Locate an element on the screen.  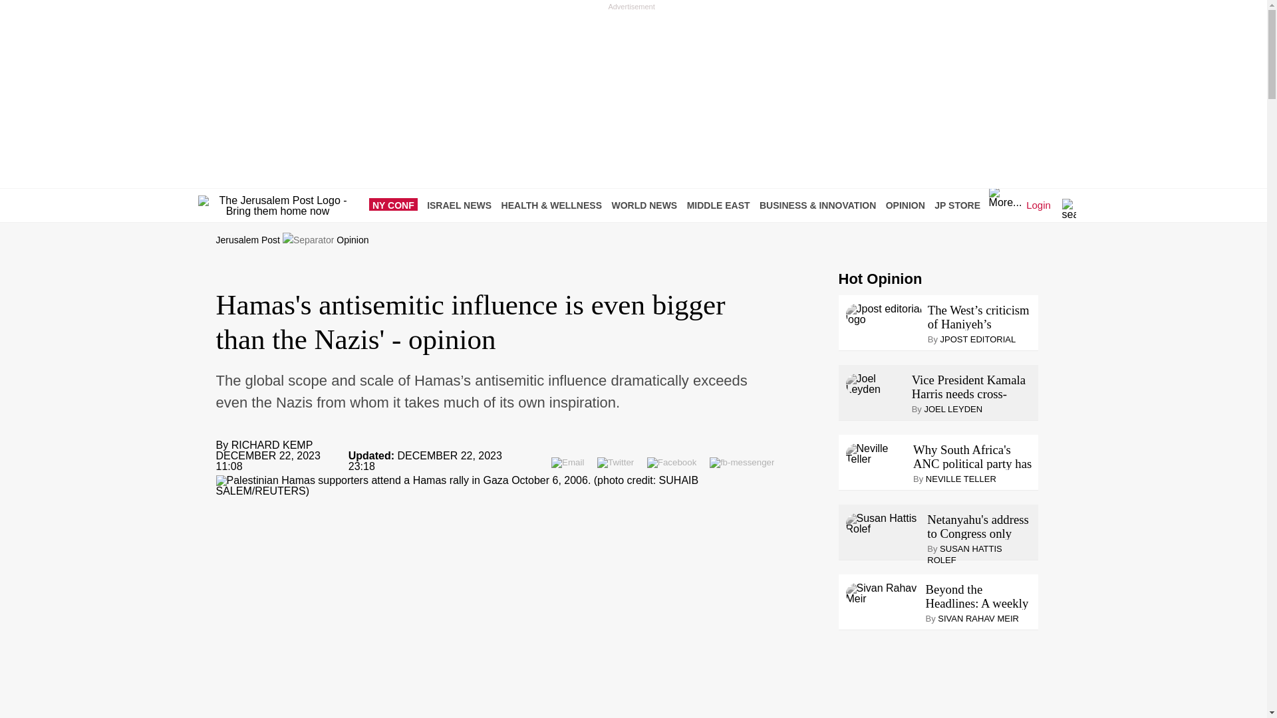
NY CONF is located at coordinates (396, 205).